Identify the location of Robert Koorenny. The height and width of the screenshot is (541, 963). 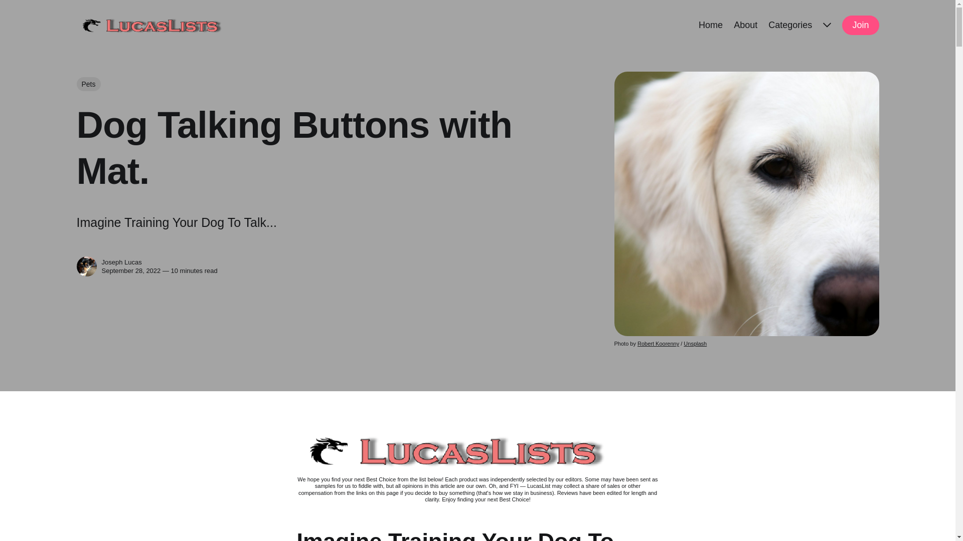
(658, 344).